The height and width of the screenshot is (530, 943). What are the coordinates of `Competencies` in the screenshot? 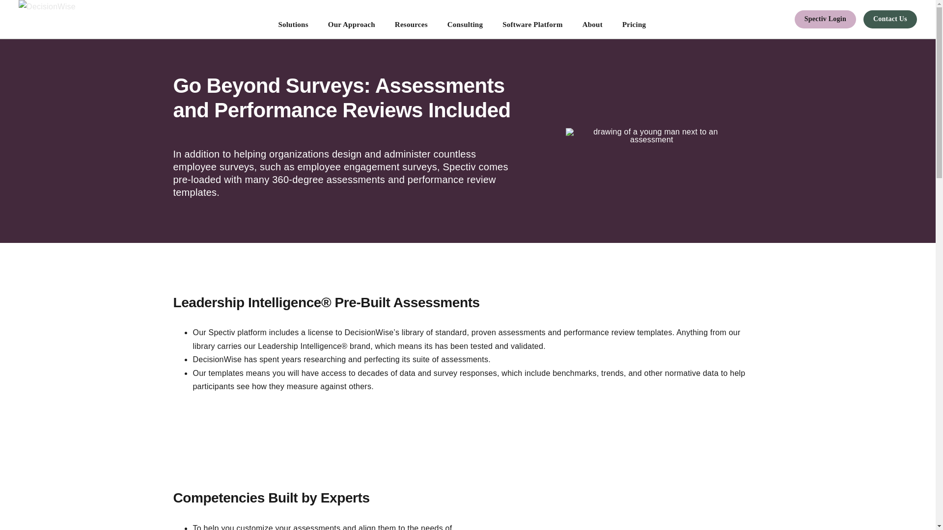 It's located at (621, 518).